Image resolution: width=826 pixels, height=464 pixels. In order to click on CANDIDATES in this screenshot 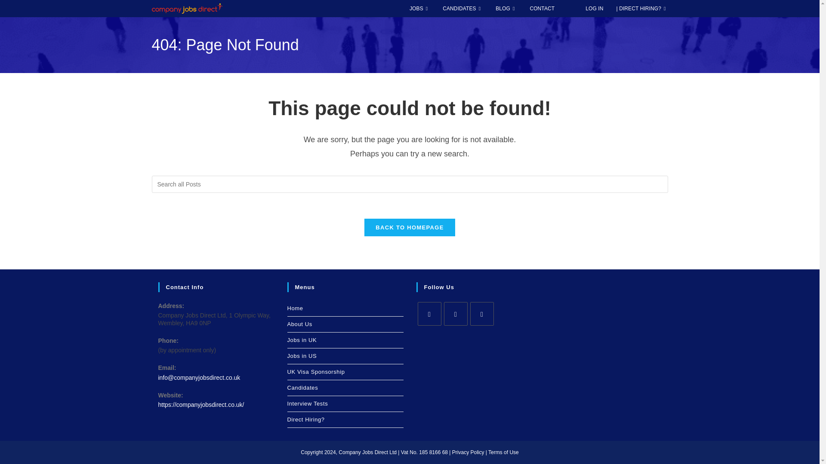, I will do `click(462, 9)`.